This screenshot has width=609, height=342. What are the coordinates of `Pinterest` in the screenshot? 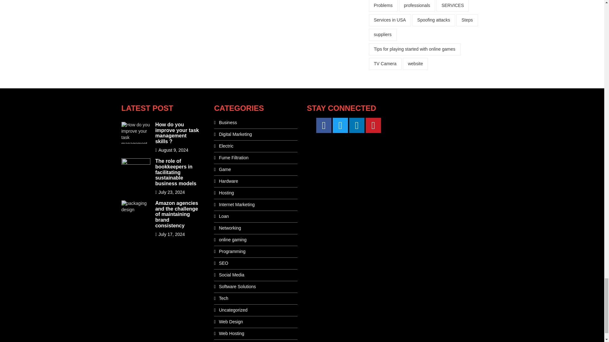 It's located at (373, 125).